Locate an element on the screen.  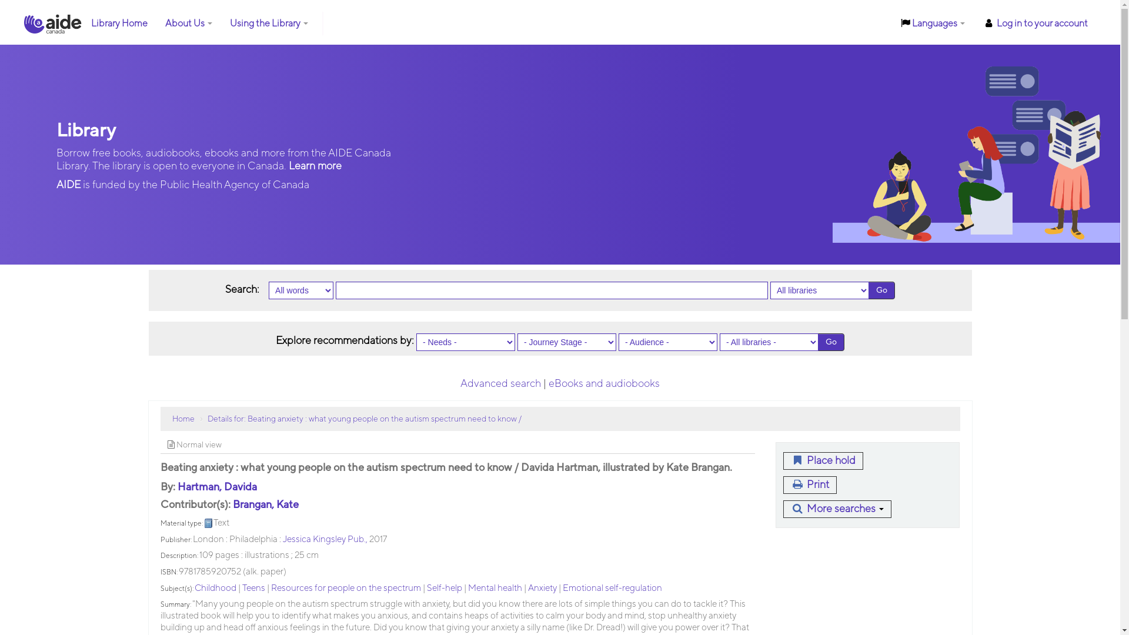
Log in to your account is located at coordinates (1035, 24).